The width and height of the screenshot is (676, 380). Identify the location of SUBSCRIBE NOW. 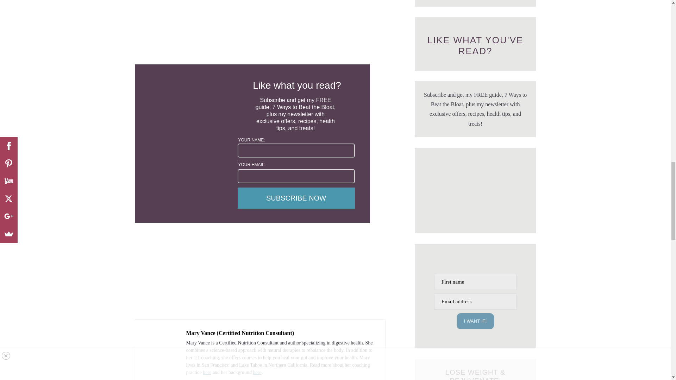
(296, 198).